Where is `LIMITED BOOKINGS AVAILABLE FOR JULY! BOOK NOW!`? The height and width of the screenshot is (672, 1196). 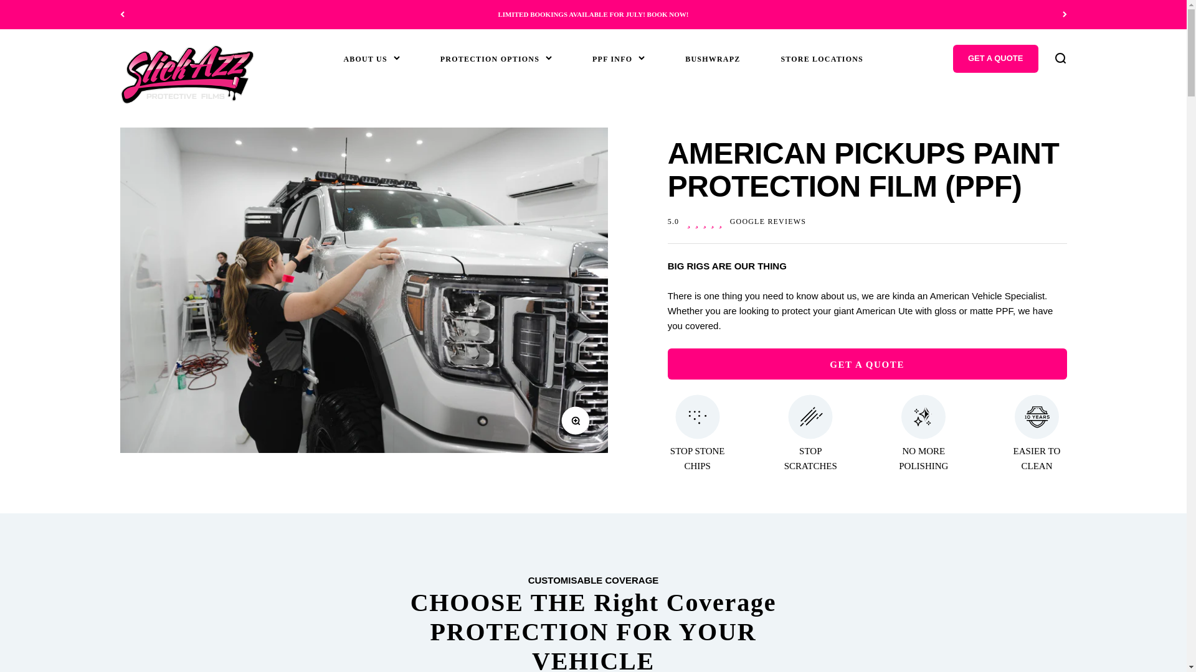 LIMITED BOOKINGS AVAILABLE FOR JULY! BOOK NOW! is located at coordinates (593, 14).